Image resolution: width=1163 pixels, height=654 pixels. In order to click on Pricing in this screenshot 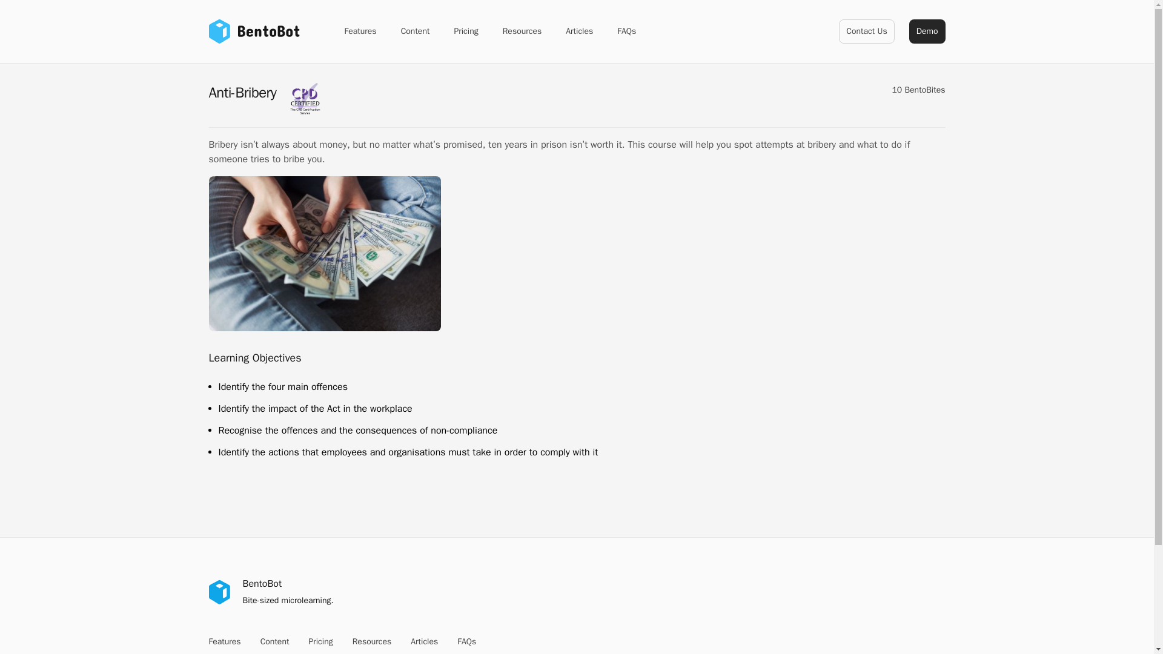, I will do `click(320, 642)`.